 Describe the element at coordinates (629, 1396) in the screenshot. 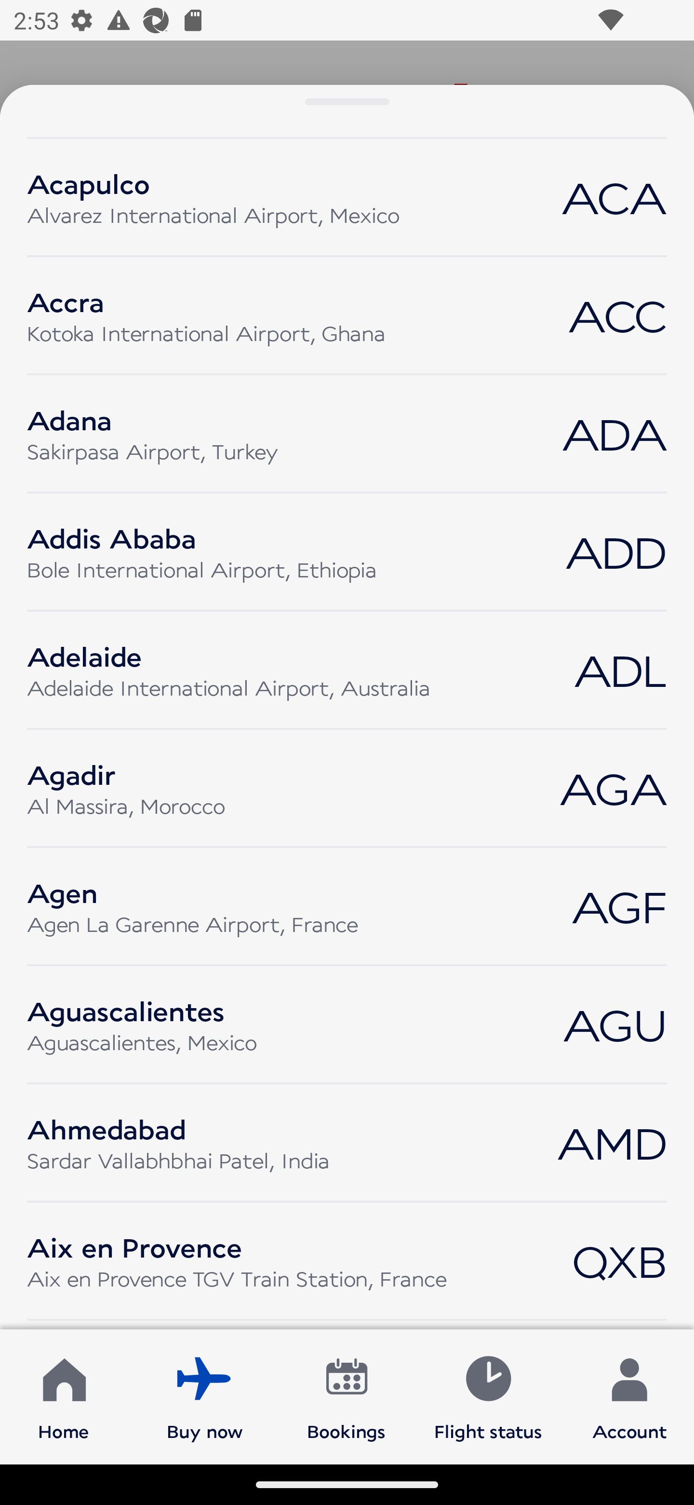

I see `Account` at that location.